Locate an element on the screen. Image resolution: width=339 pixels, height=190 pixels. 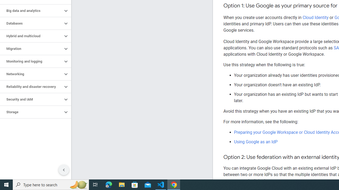
Hybrid and multicloud is located at coordinates (31, 36).